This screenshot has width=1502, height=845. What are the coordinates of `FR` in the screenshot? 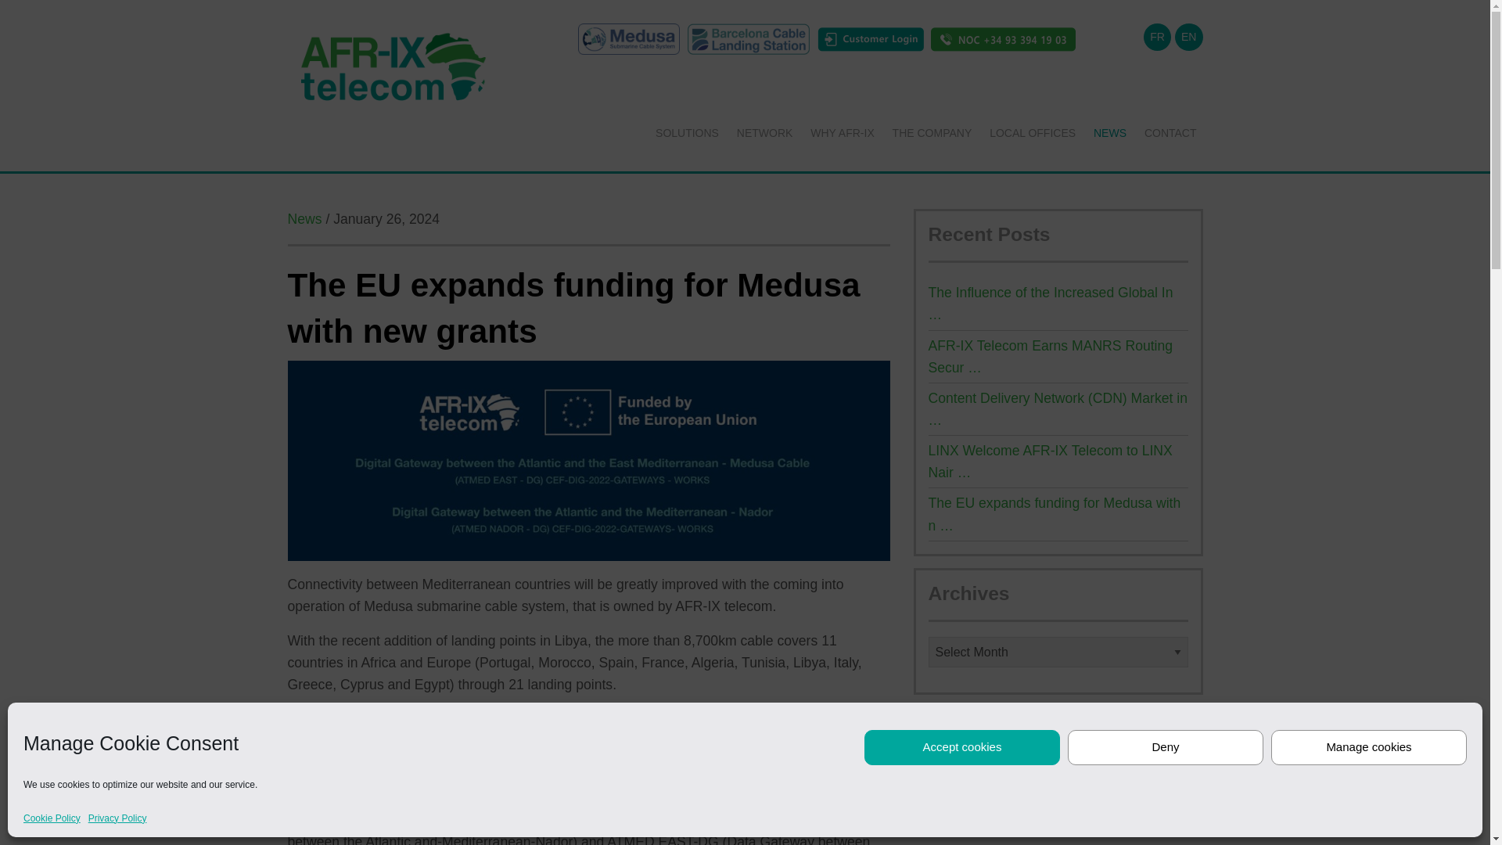 It's located at (1157, 37).